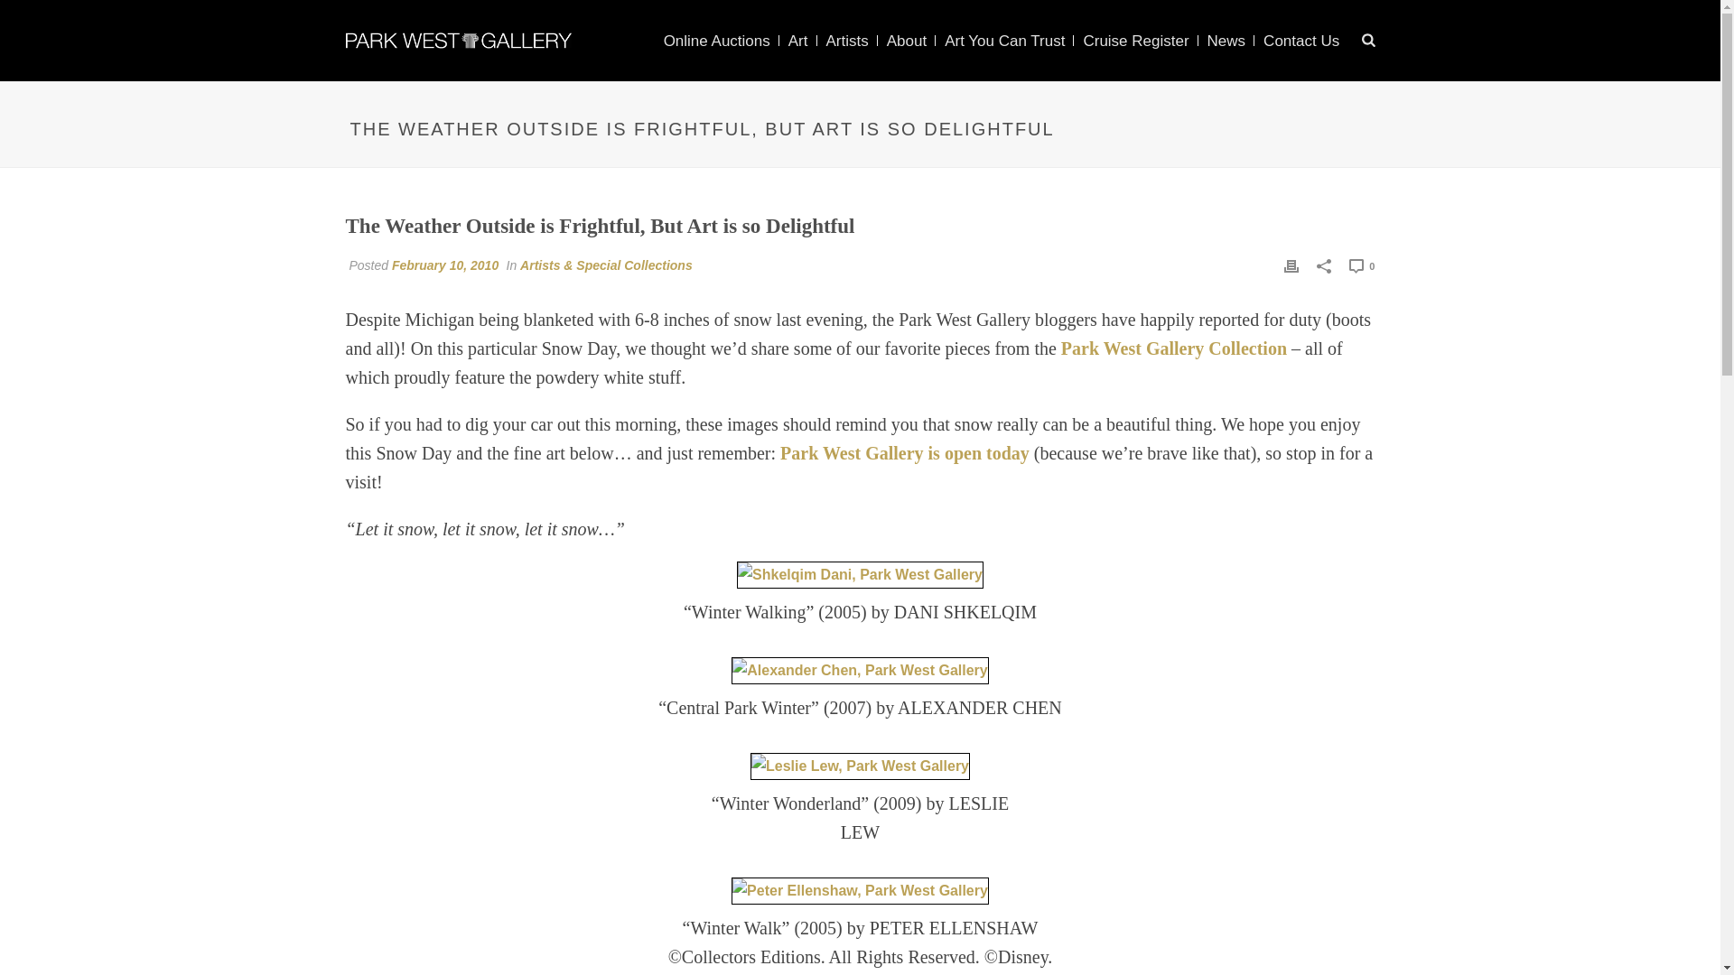 This screenshot has width=1734, height=975. I want to click on About, so click(907, 42).